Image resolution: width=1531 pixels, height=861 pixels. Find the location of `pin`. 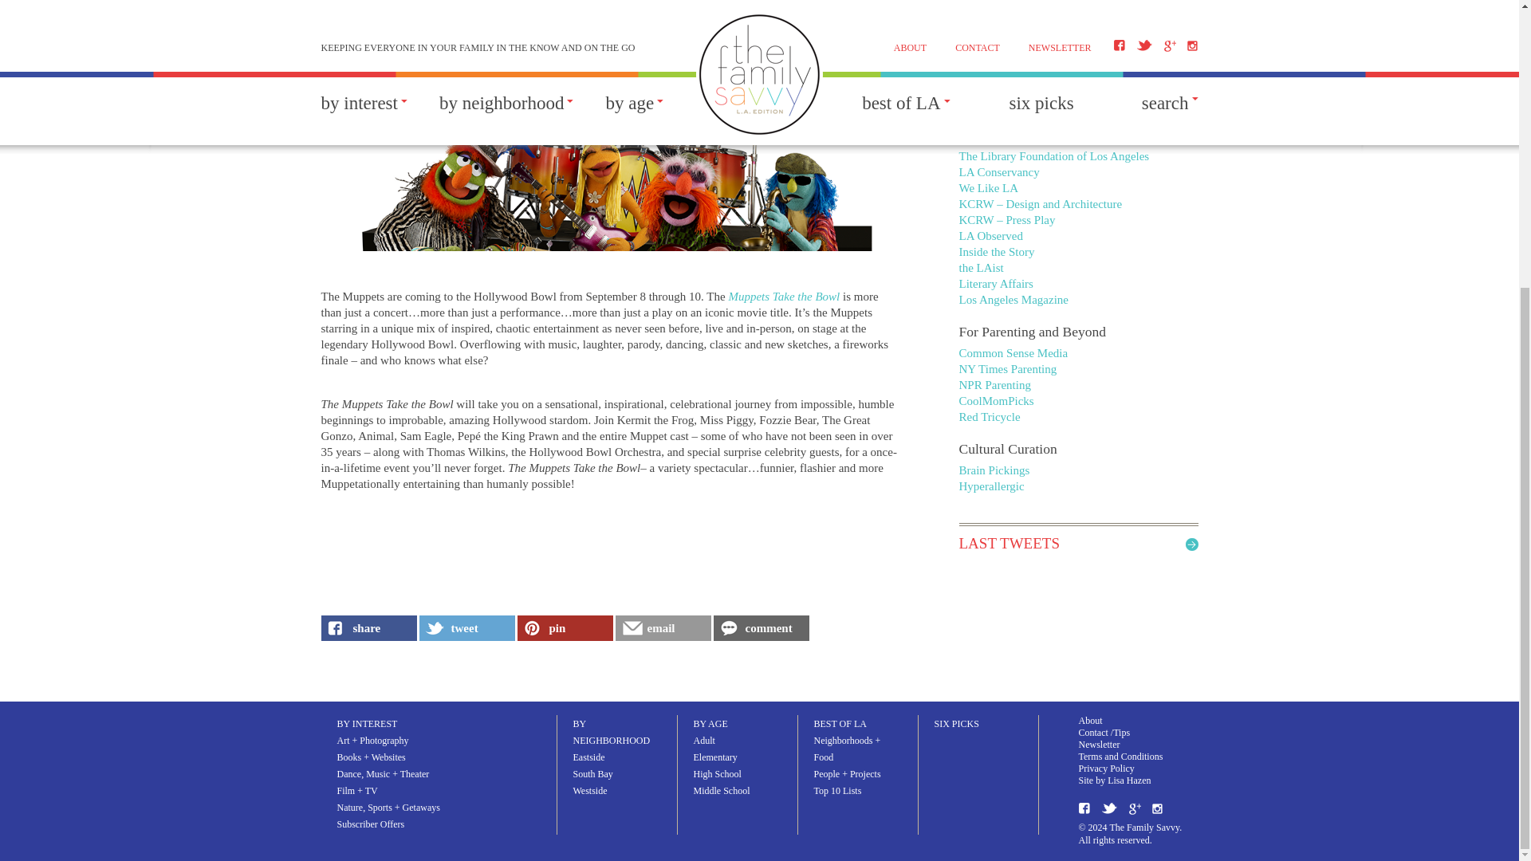

pin is located at coordinates (565, 628).